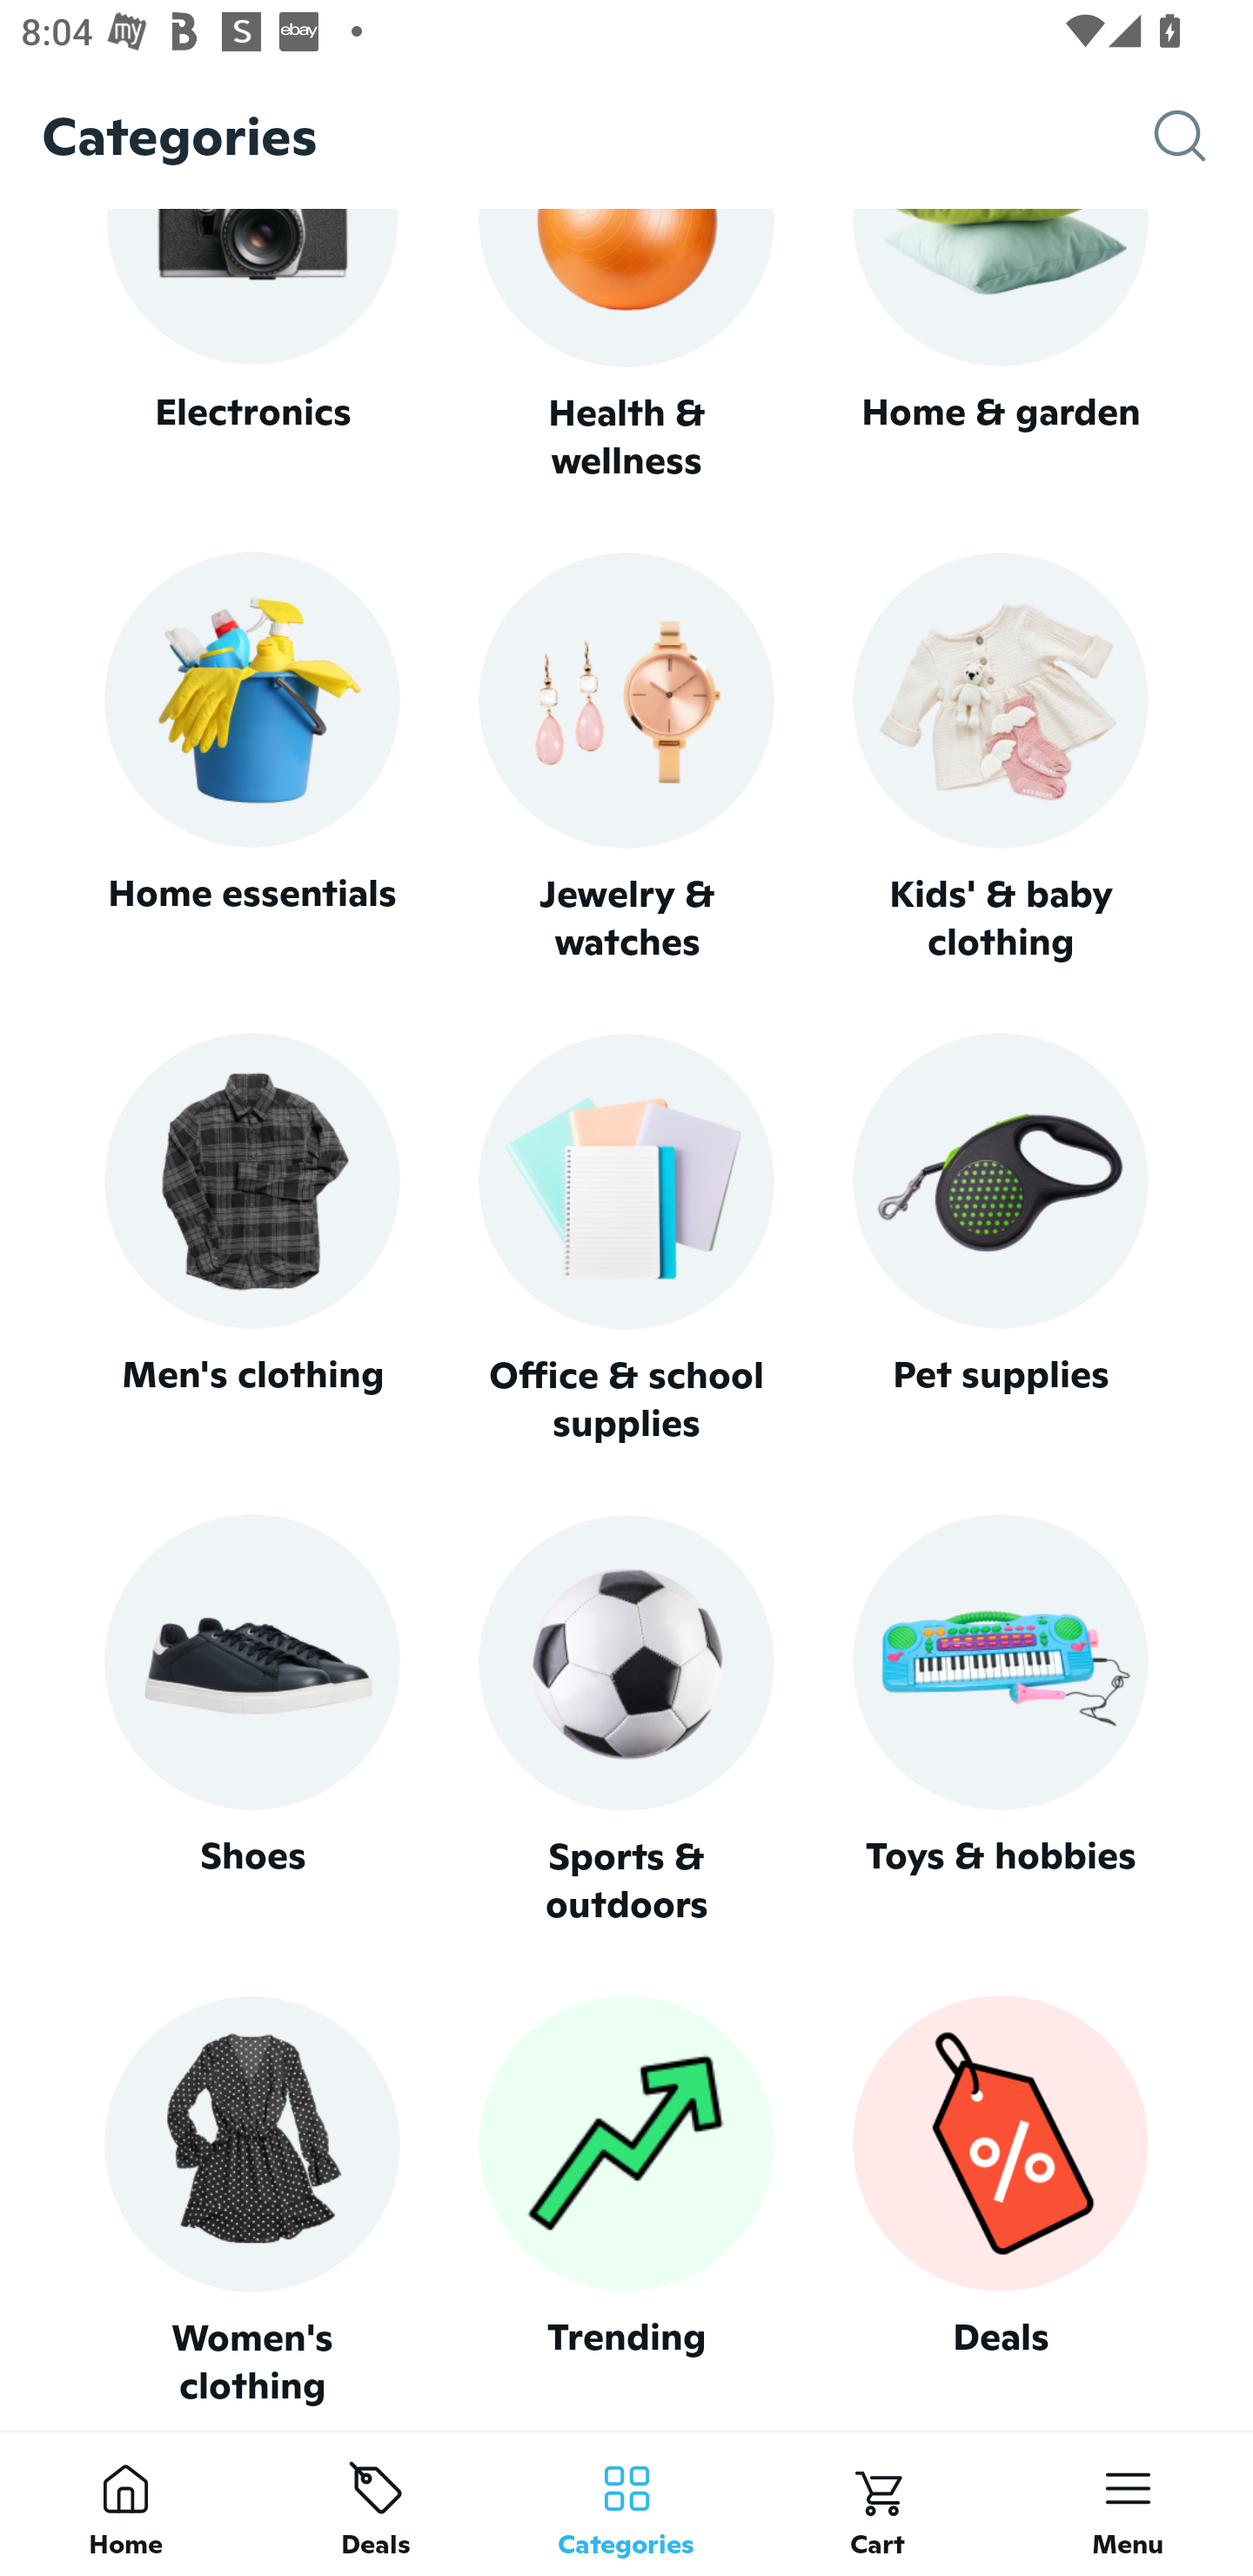 The height and width of the screenshot is (2576, 1253). I want to click on Health & wellness, so click(626, 346).